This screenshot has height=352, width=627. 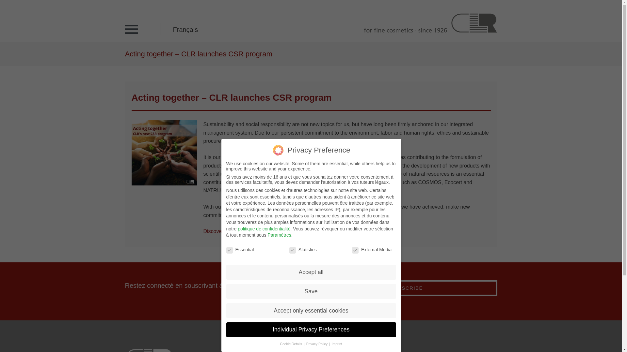 What do you see at coordinates (406, 288) in the screenshot?
I see `SUBSCRIBE` at bounding box center [406, 288].